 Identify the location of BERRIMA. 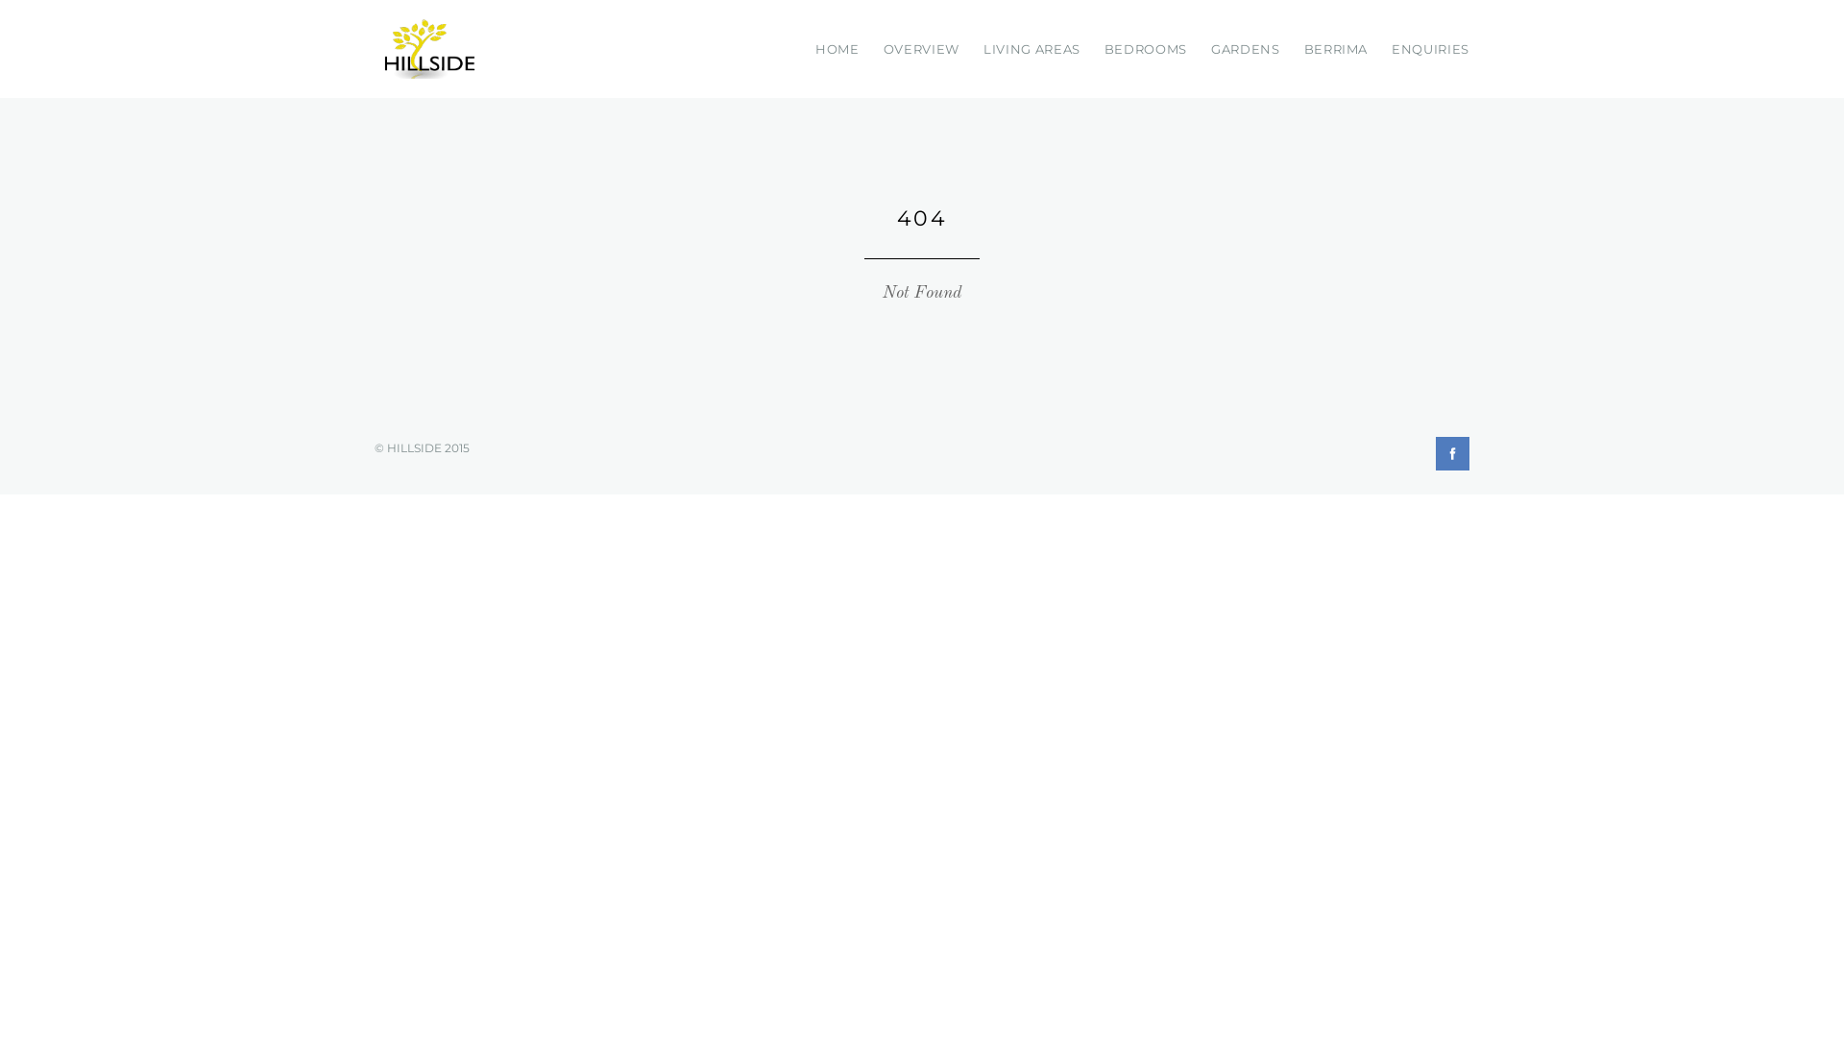
(1337, 49).